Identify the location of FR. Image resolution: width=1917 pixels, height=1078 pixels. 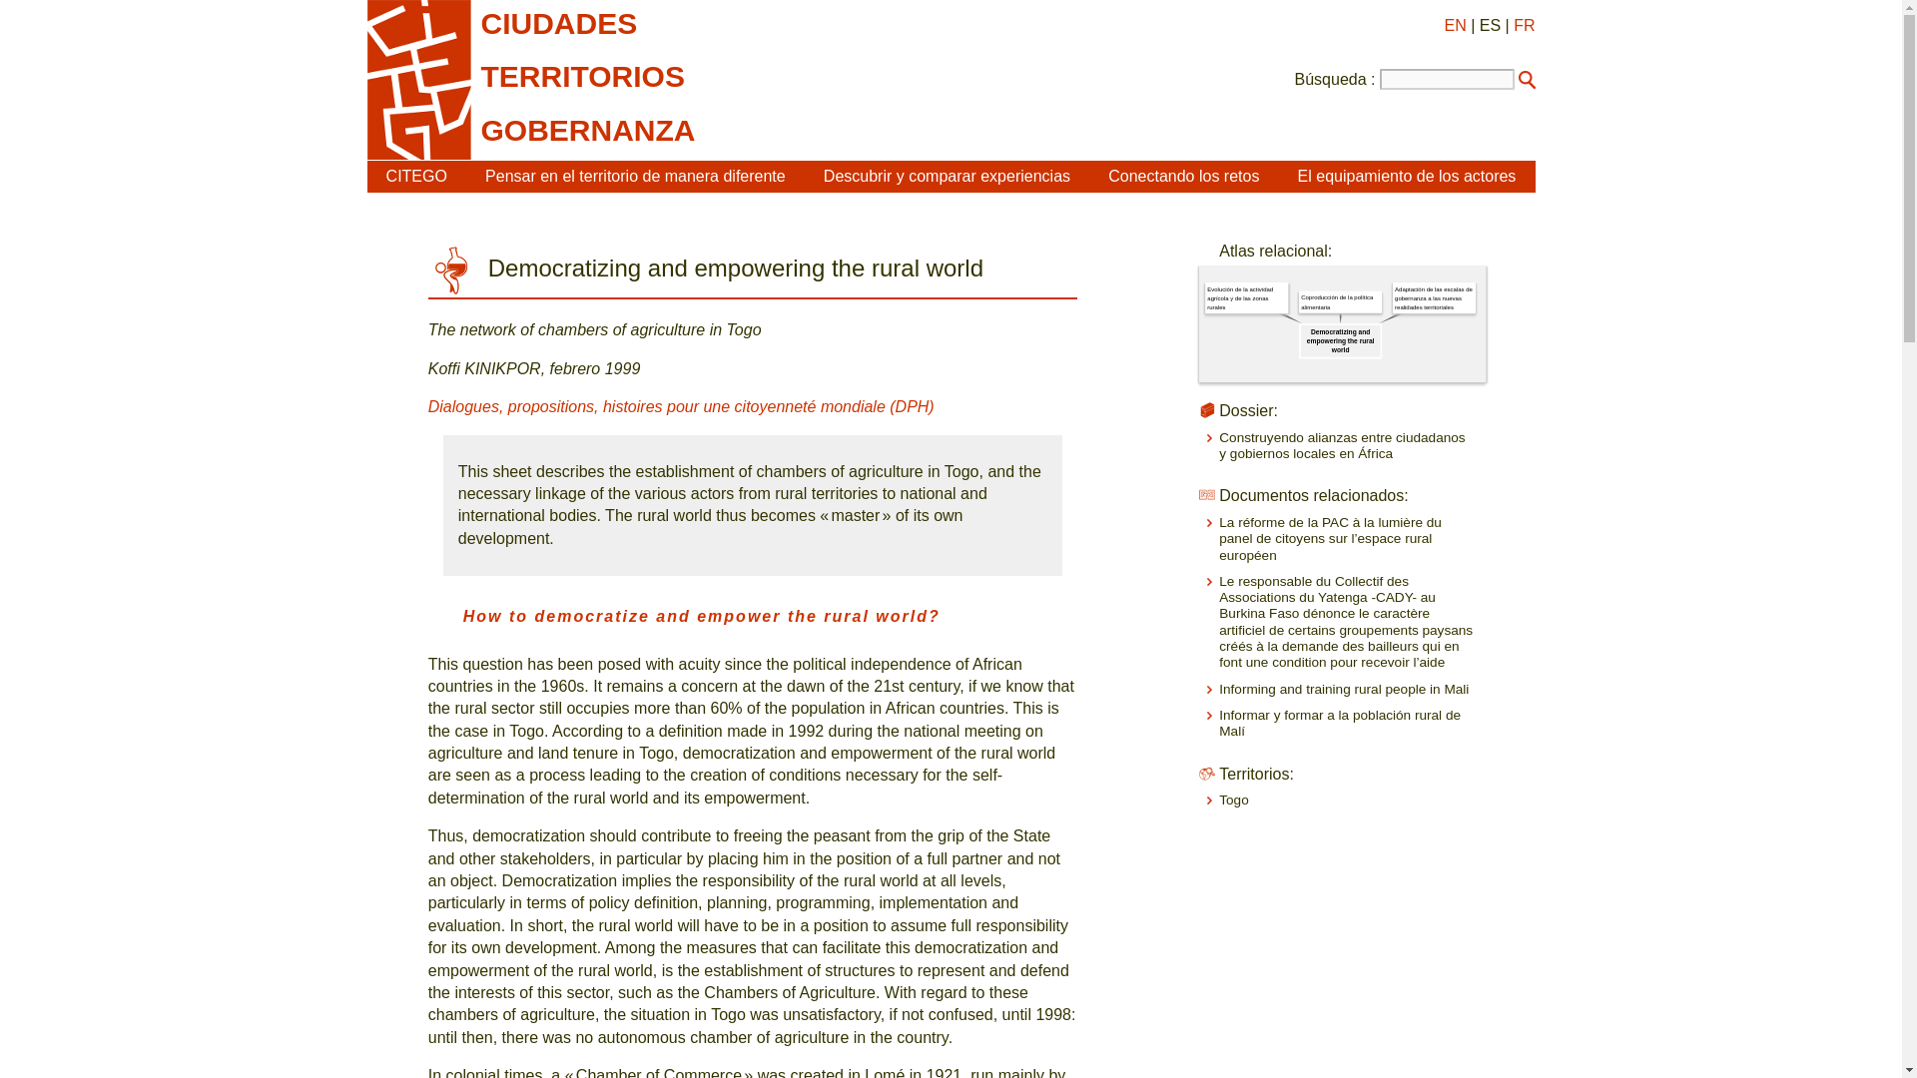
(1524, 25).